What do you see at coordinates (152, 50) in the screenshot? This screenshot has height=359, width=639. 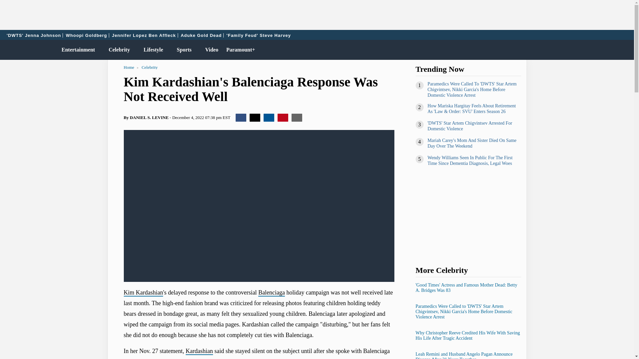 I see `Lifestyle` at bounding box center [152, 50].